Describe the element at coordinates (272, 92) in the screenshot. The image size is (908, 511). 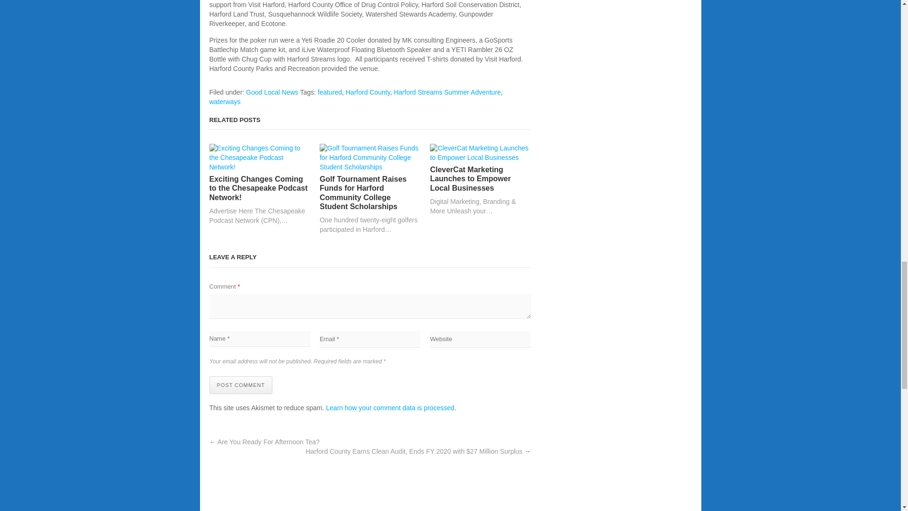
I see `Good Local News` at that location.